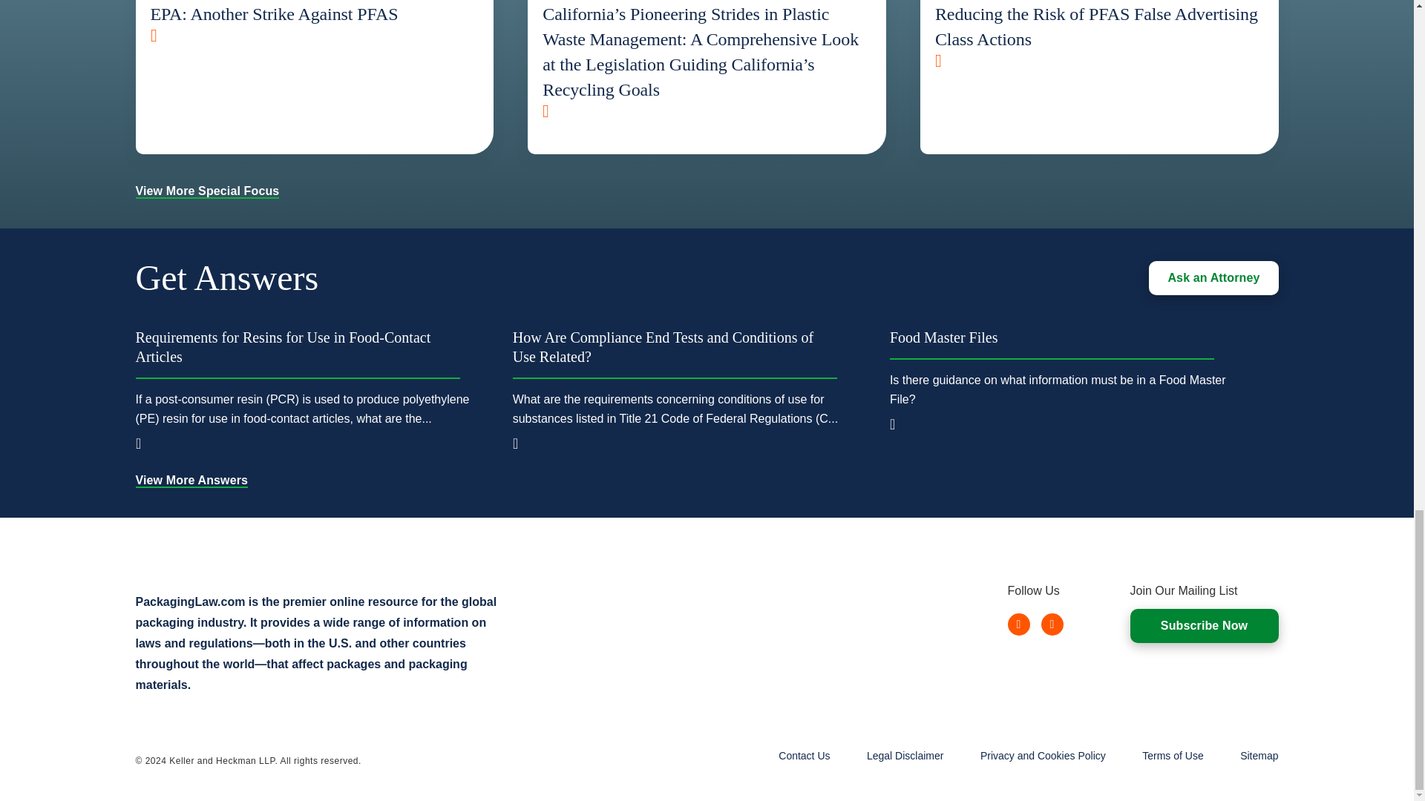  I want to click on Food Master Files, so click(1051, 343).